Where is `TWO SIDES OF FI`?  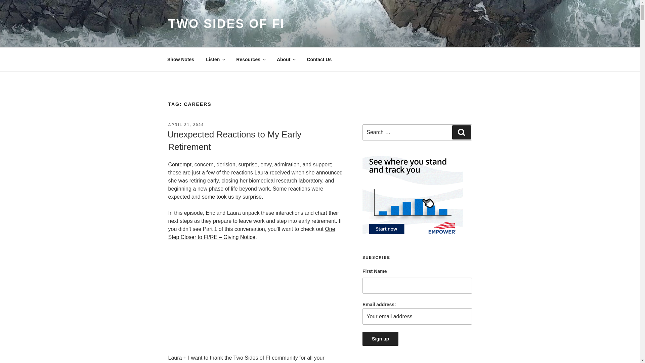
TWO SIDES OF FI is located at coordinates (226, 24).